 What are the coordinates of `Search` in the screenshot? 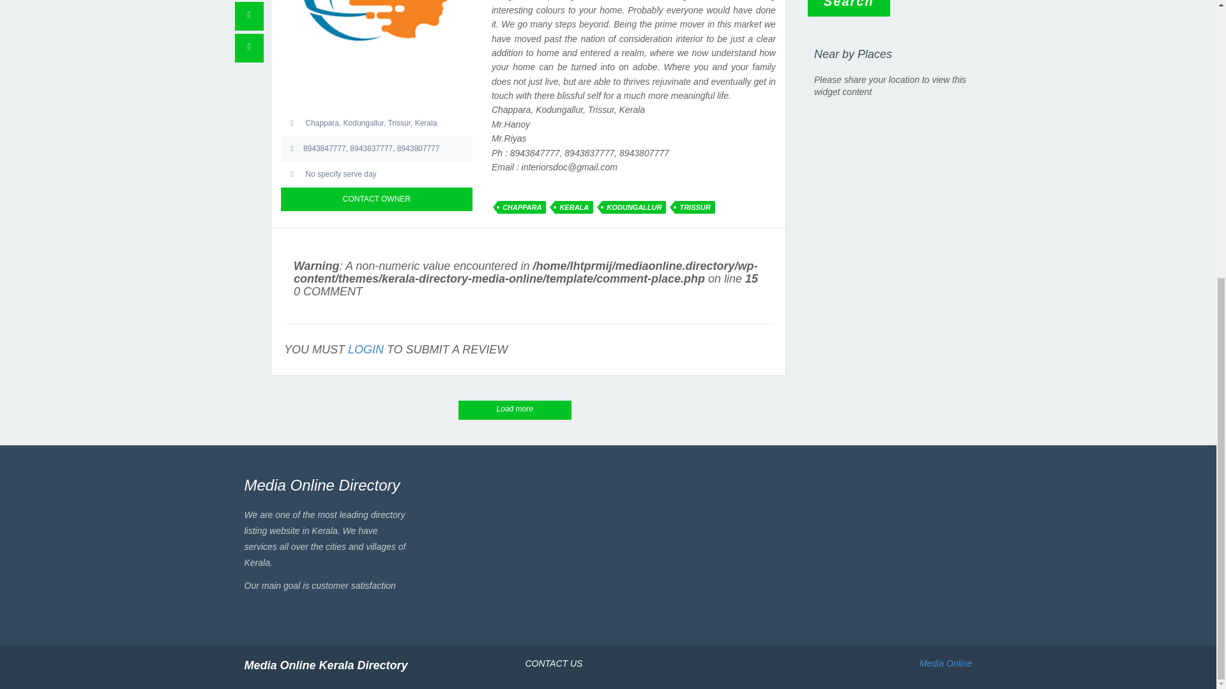 It's located at (849, 8).